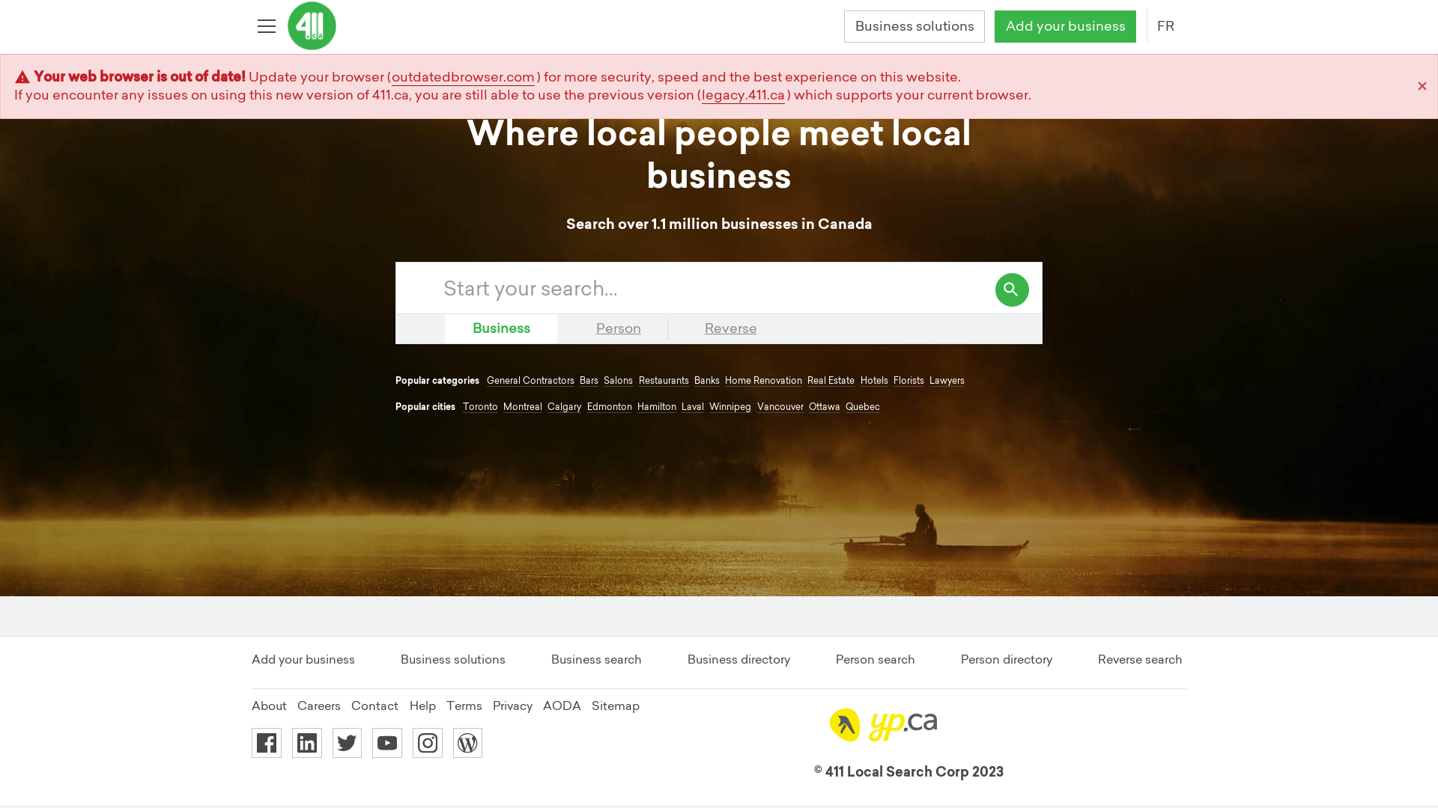  What do you see at coordinates (319, 706) in the screenshot?
I see `Careers` at bounding box center [319, 706].